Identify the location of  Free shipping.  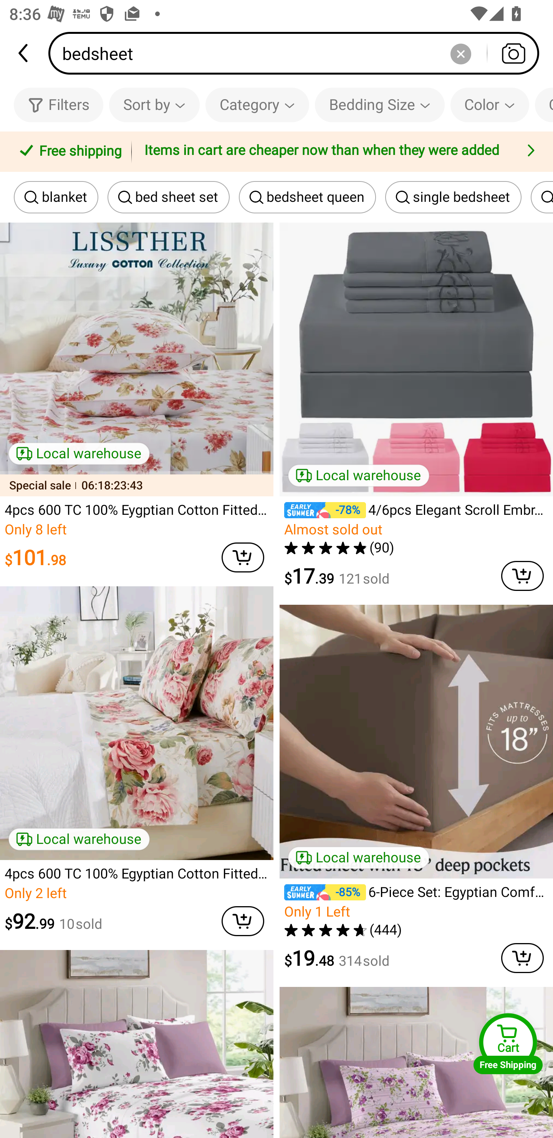
(68, 152).